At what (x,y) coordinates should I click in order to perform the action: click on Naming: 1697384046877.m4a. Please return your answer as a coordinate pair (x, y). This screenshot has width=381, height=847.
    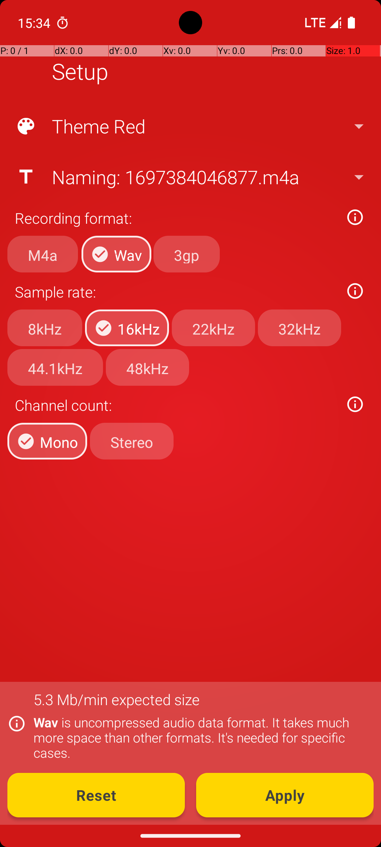
    Looking at the image, I should click on (190, 177).